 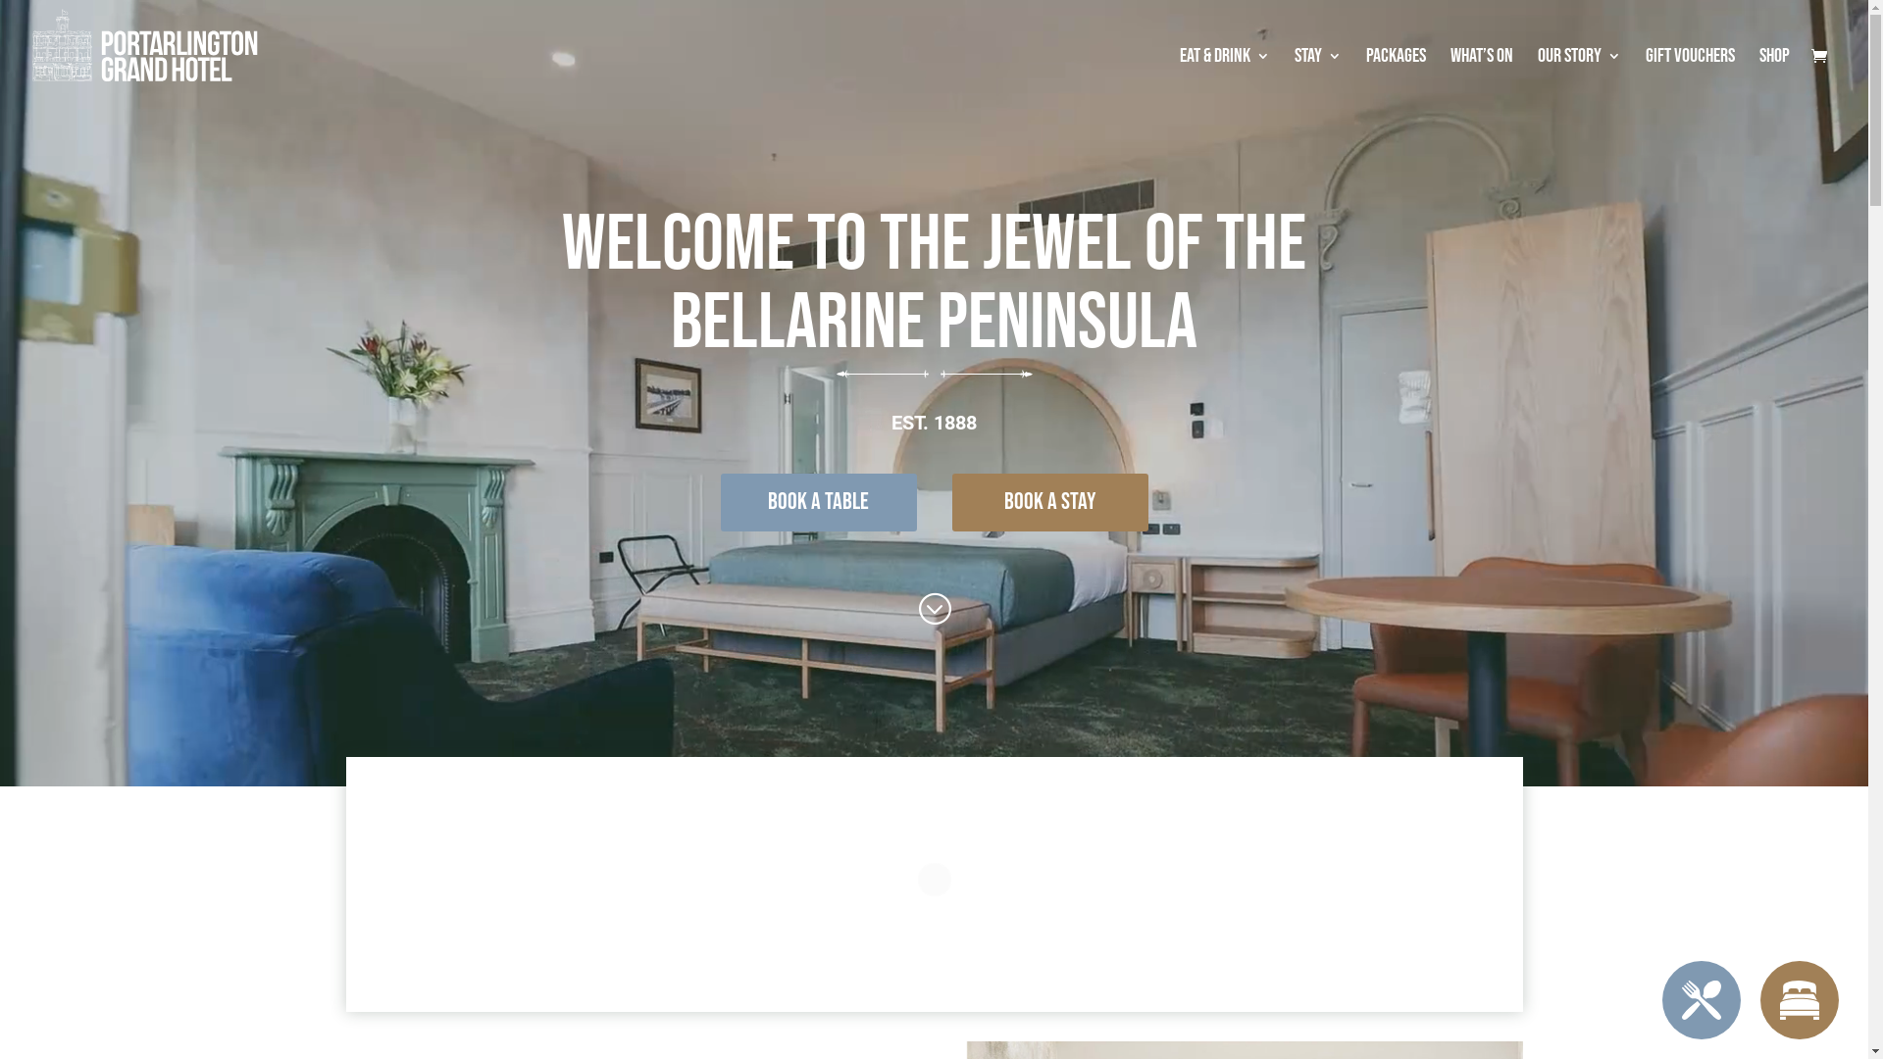 I want to click on Our Story, so click(x=1579, y=80).